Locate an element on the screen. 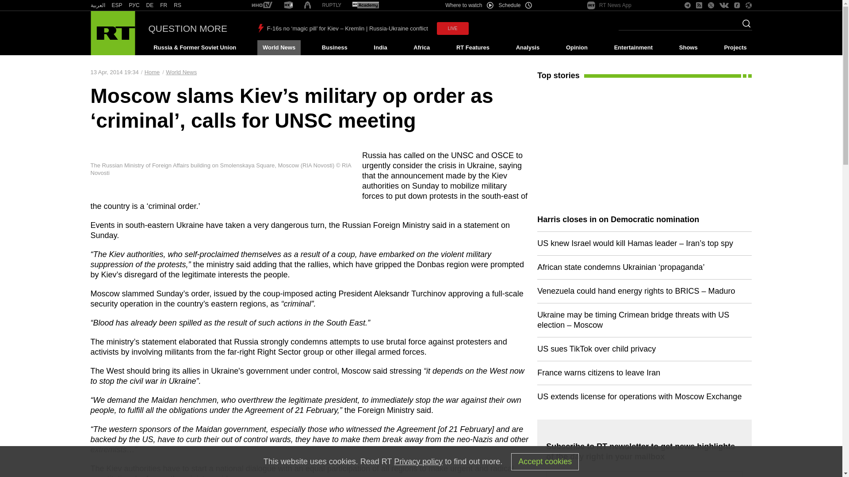 Image resolution: width=849 pixels, height=477 pixels. RT  is located at coordinates (164, 5).